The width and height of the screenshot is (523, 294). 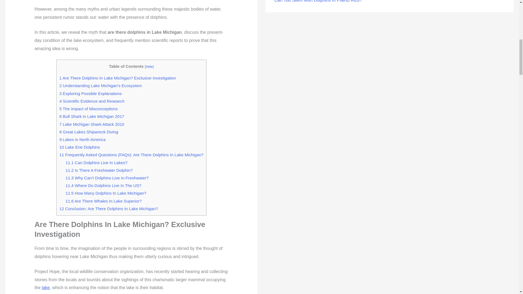 I want to click on 10 Lake Erie Dolphins, so click(x=80, y=147).